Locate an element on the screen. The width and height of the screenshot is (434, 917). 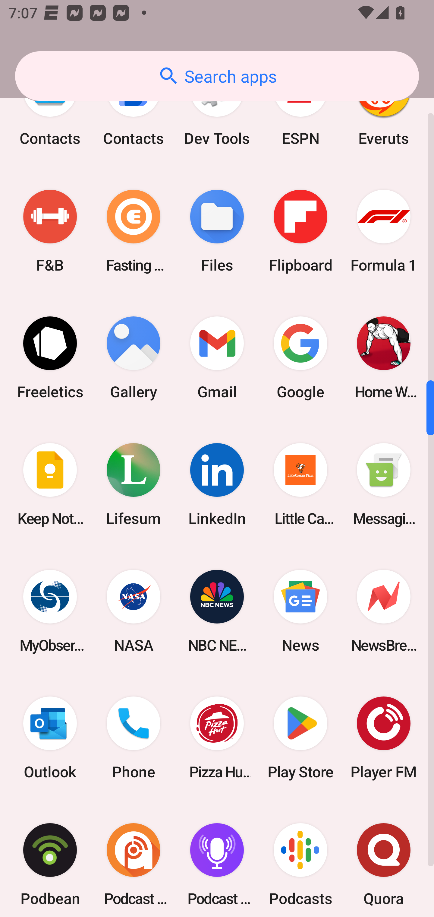
Gmail is located at coordinates (217, 357).